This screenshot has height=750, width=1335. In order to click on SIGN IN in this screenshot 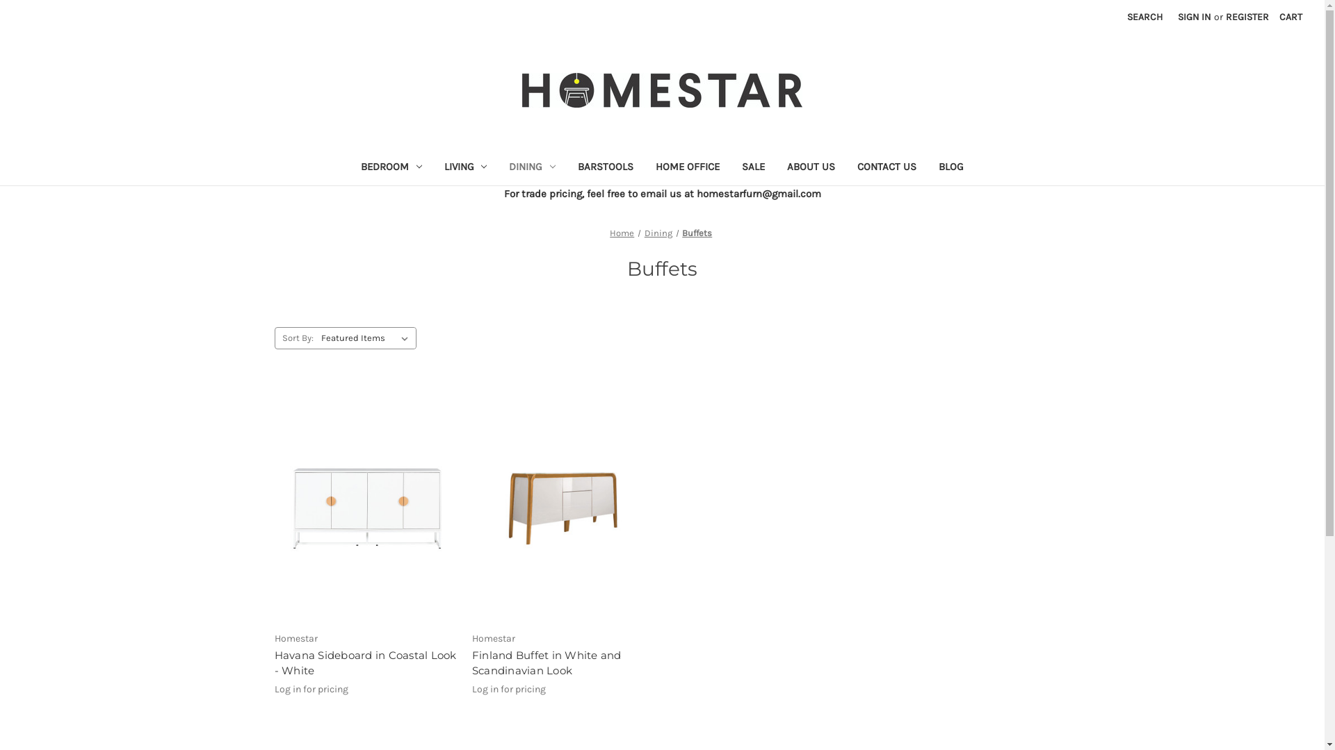, I will do `click(1195, 17)`.